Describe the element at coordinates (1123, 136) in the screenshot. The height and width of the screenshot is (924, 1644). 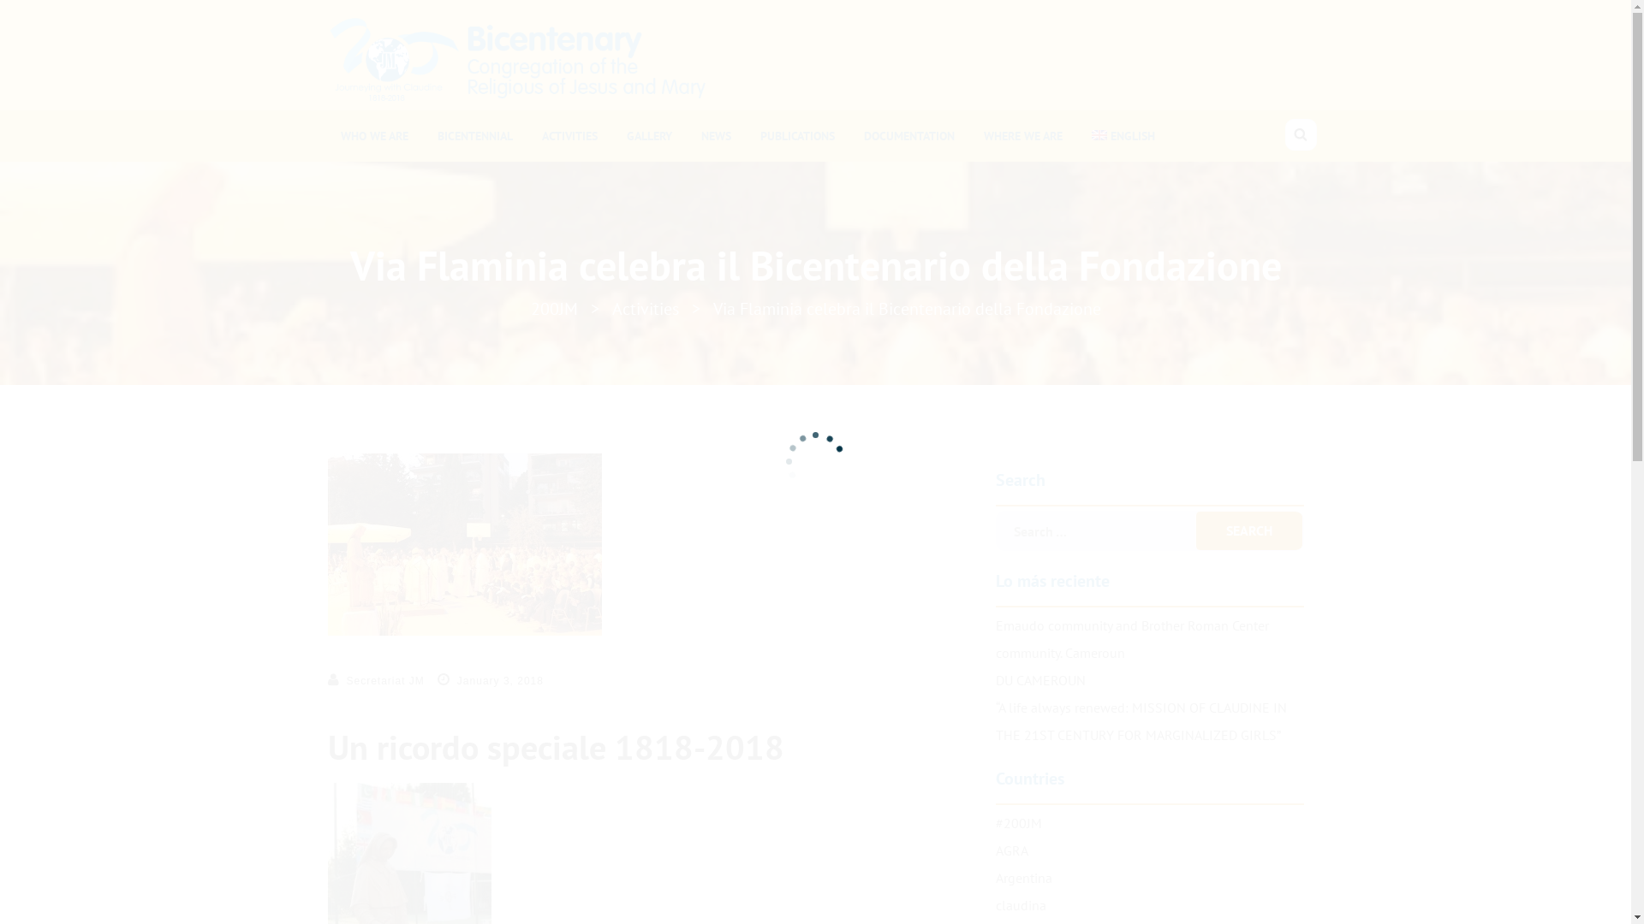
I see `ENGLISH` at that location.